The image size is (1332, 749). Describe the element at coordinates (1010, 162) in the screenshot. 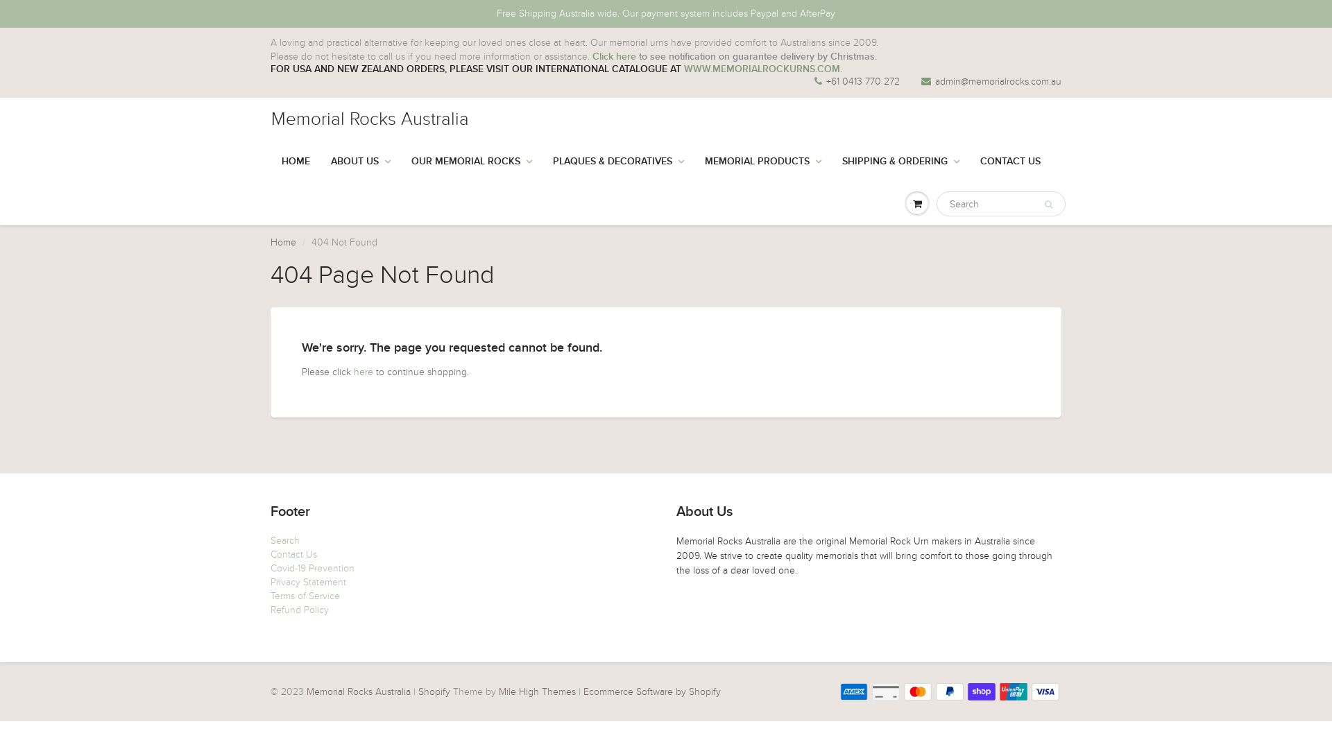

I see `CONTACT US` at that location.